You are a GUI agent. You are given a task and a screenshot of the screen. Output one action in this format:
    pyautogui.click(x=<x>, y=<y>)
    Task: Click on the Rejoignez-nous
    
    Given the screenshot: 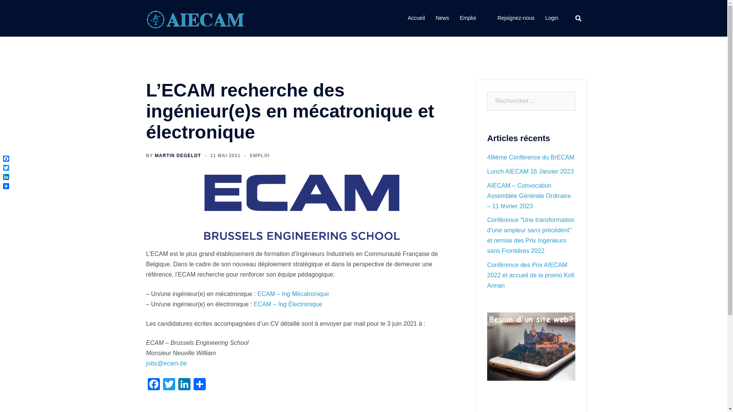 What is the action you would take?
    pyautogui.click(x=516, y=18)
    